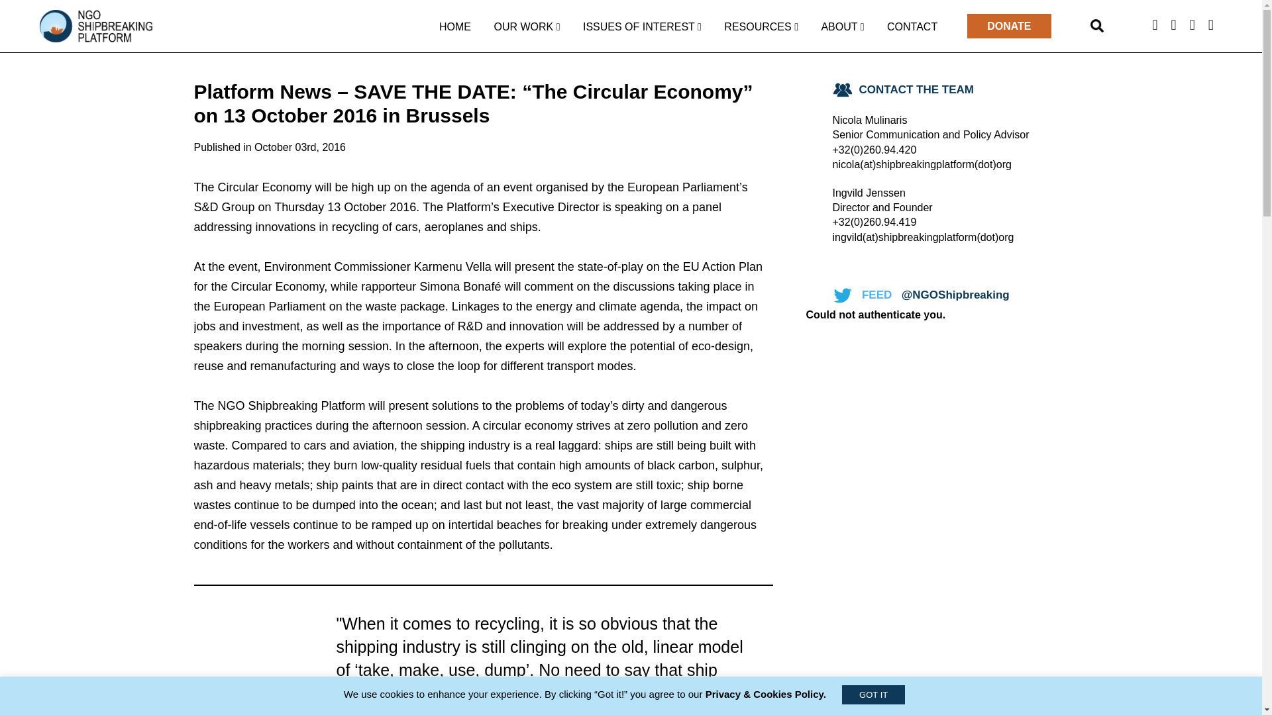 The image size is (1272, 715). What do you see at coordinates (526, 26) in the screenshot?
I see `OUR WORK` at bounding box center [526, 26].